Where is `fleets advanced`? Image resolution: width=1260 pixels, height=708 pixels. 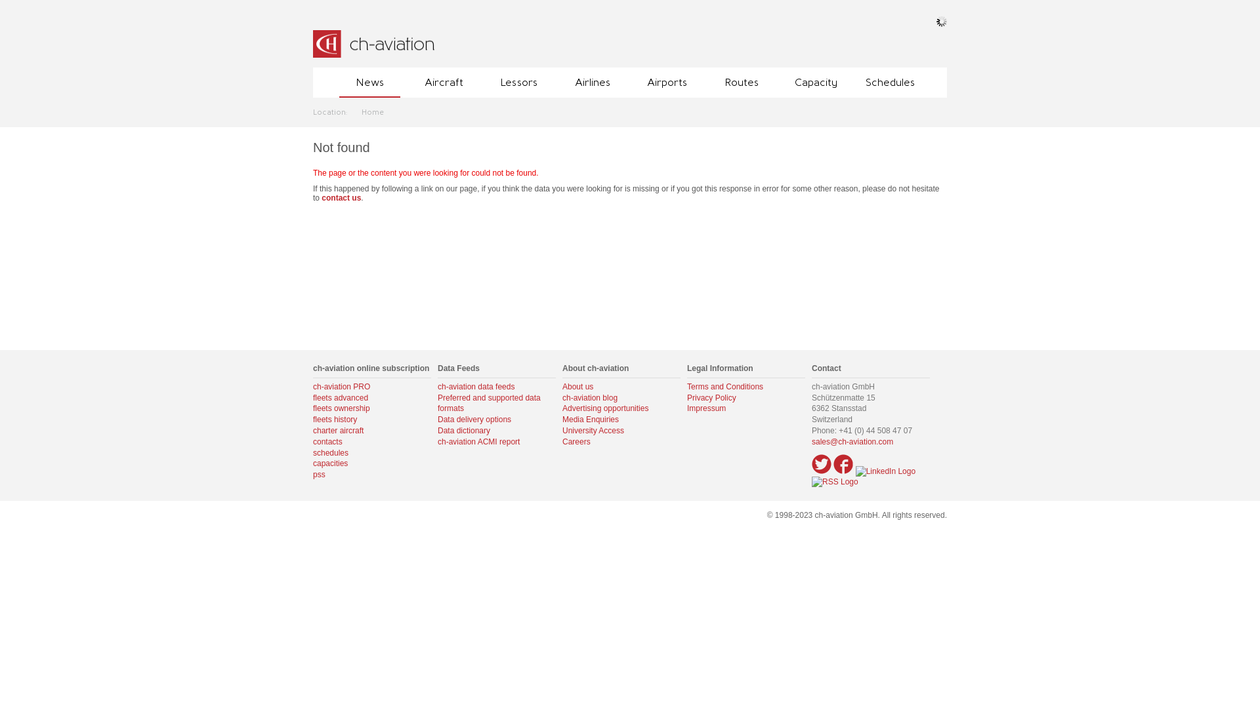 fleets advanced is located at coordinates (341, 398).